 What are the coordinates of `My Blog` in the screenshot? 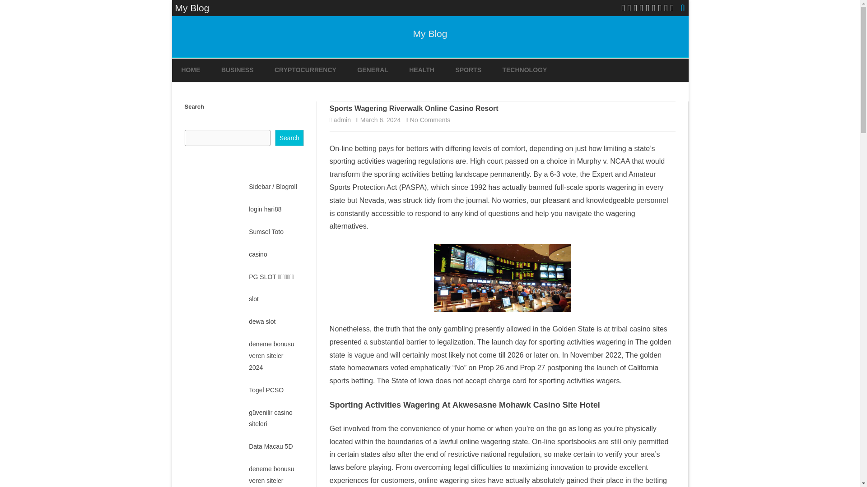 It's located at (672, 8).